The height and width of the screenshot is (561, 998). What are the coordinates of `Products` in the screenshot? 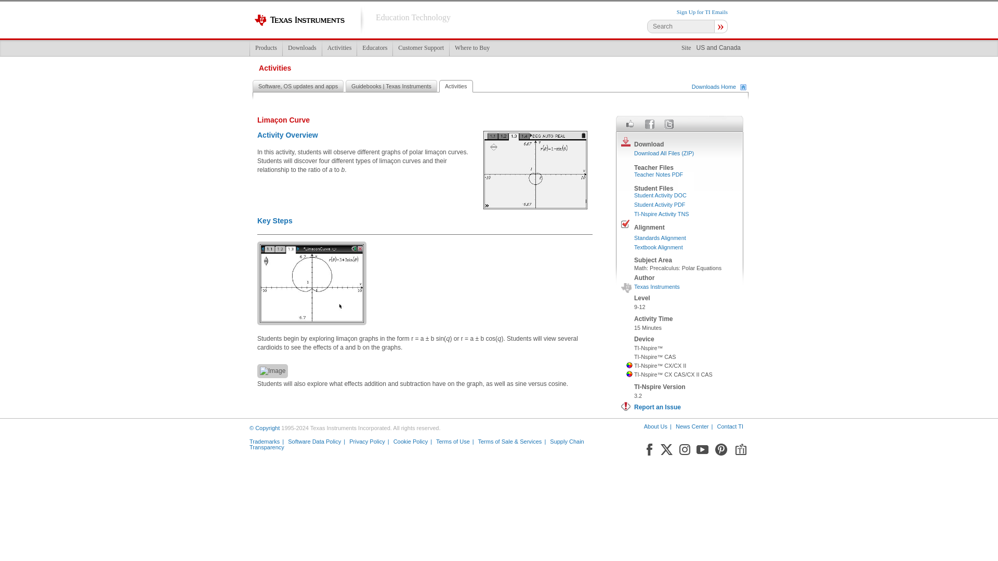 It's located at (266, 48).